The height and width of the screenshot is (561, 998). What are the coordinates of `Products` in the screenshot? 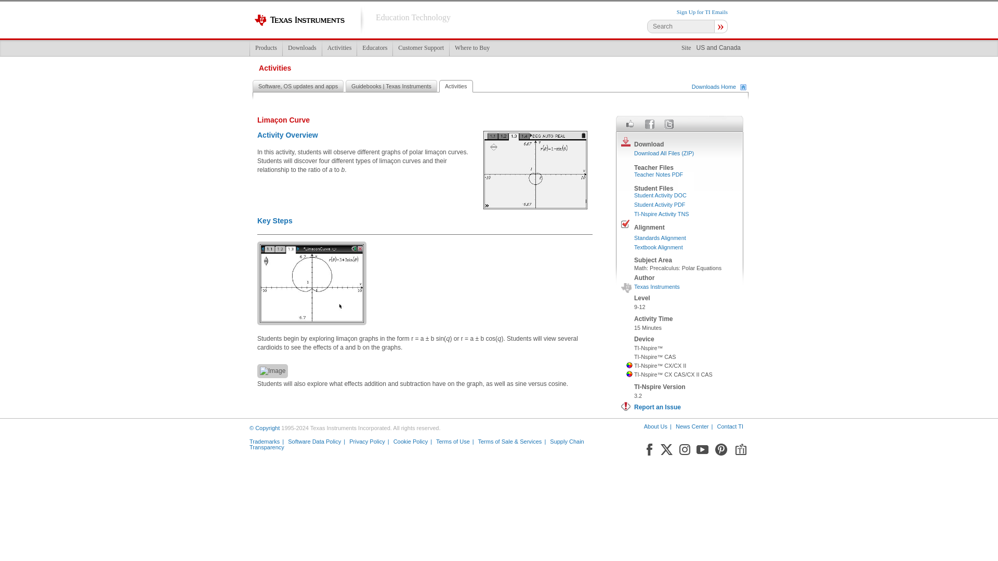 It's located at (266, 48).